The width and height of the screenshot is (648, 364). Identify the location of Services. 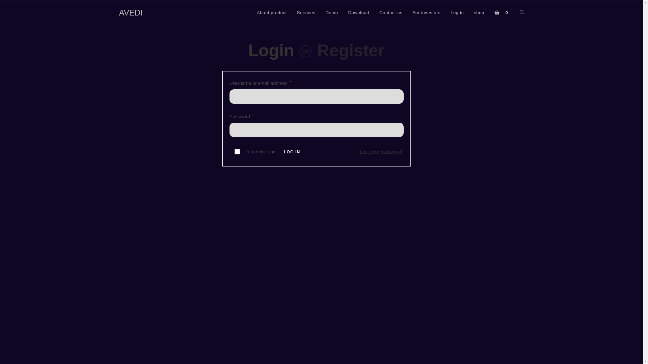
(306, 13).